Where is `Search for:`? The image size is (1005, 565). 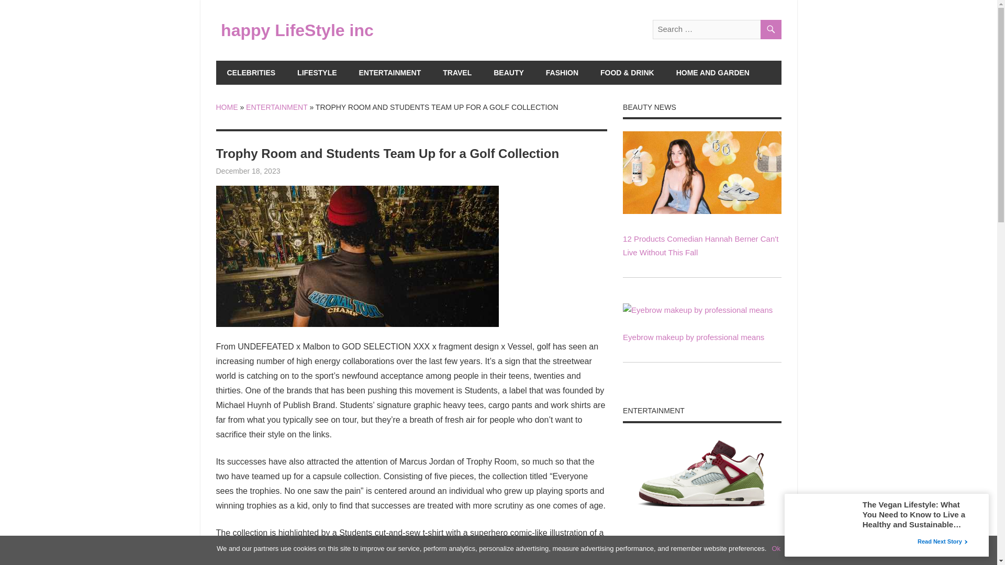 Search for: is located at coordinates (716, 29).